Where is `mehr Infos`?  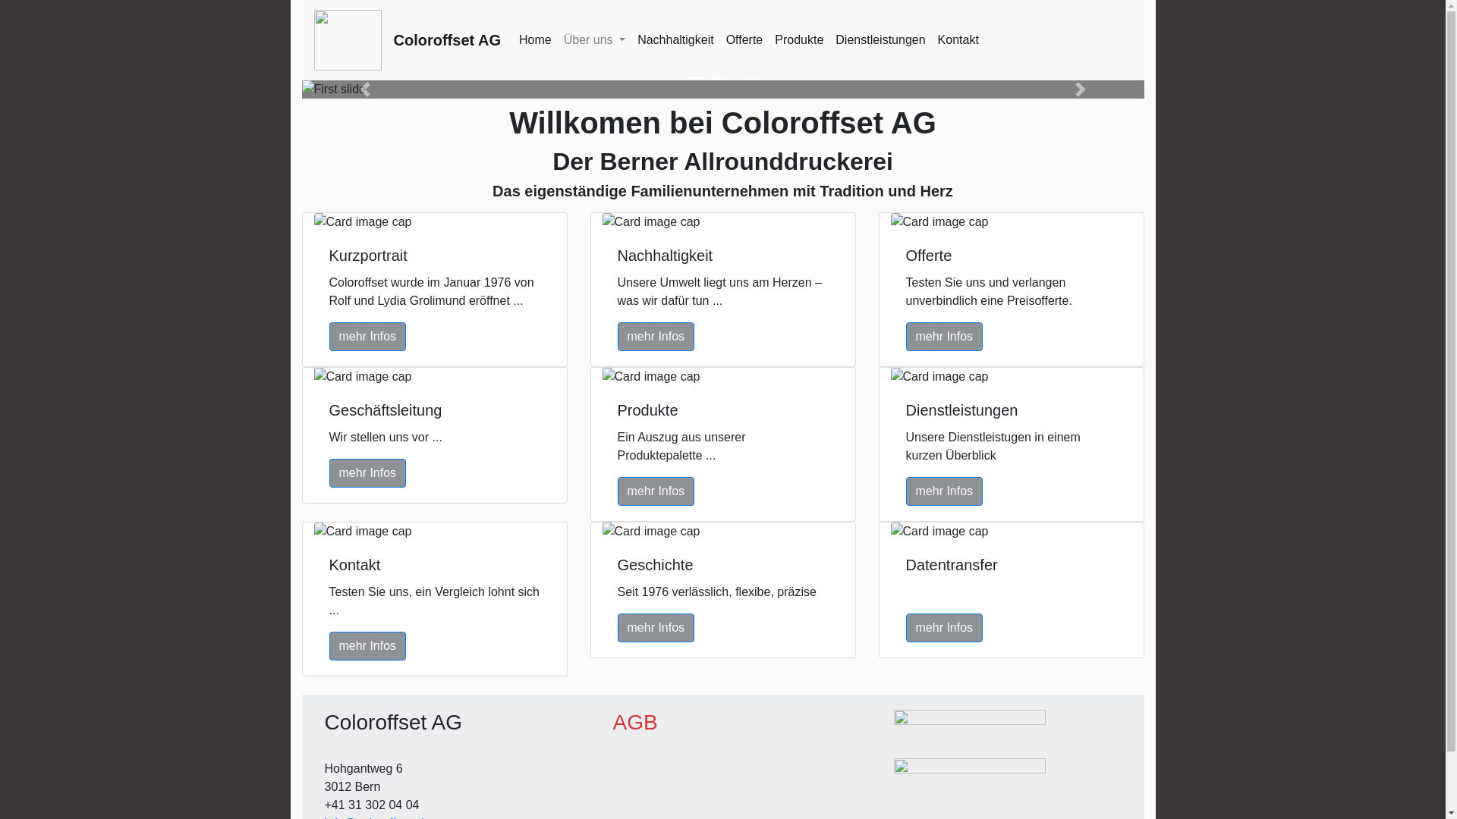 mehr Infos is located at coordinates (368, 337).